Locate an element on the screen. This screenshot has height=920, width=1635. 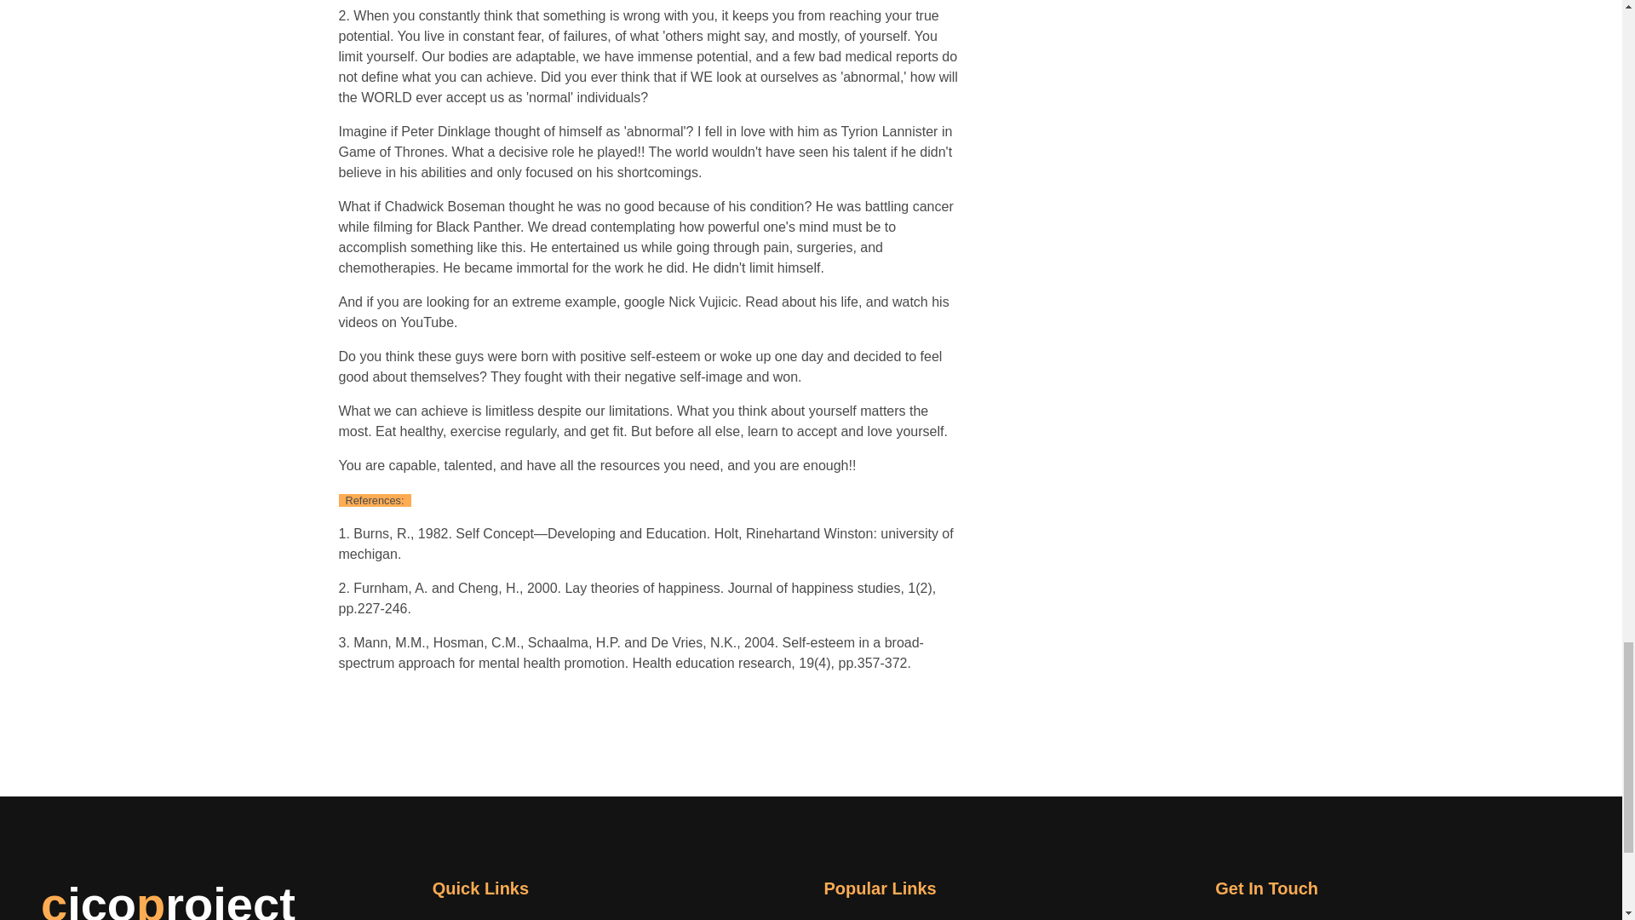
cicoproject is located at coordinates (169, 900).